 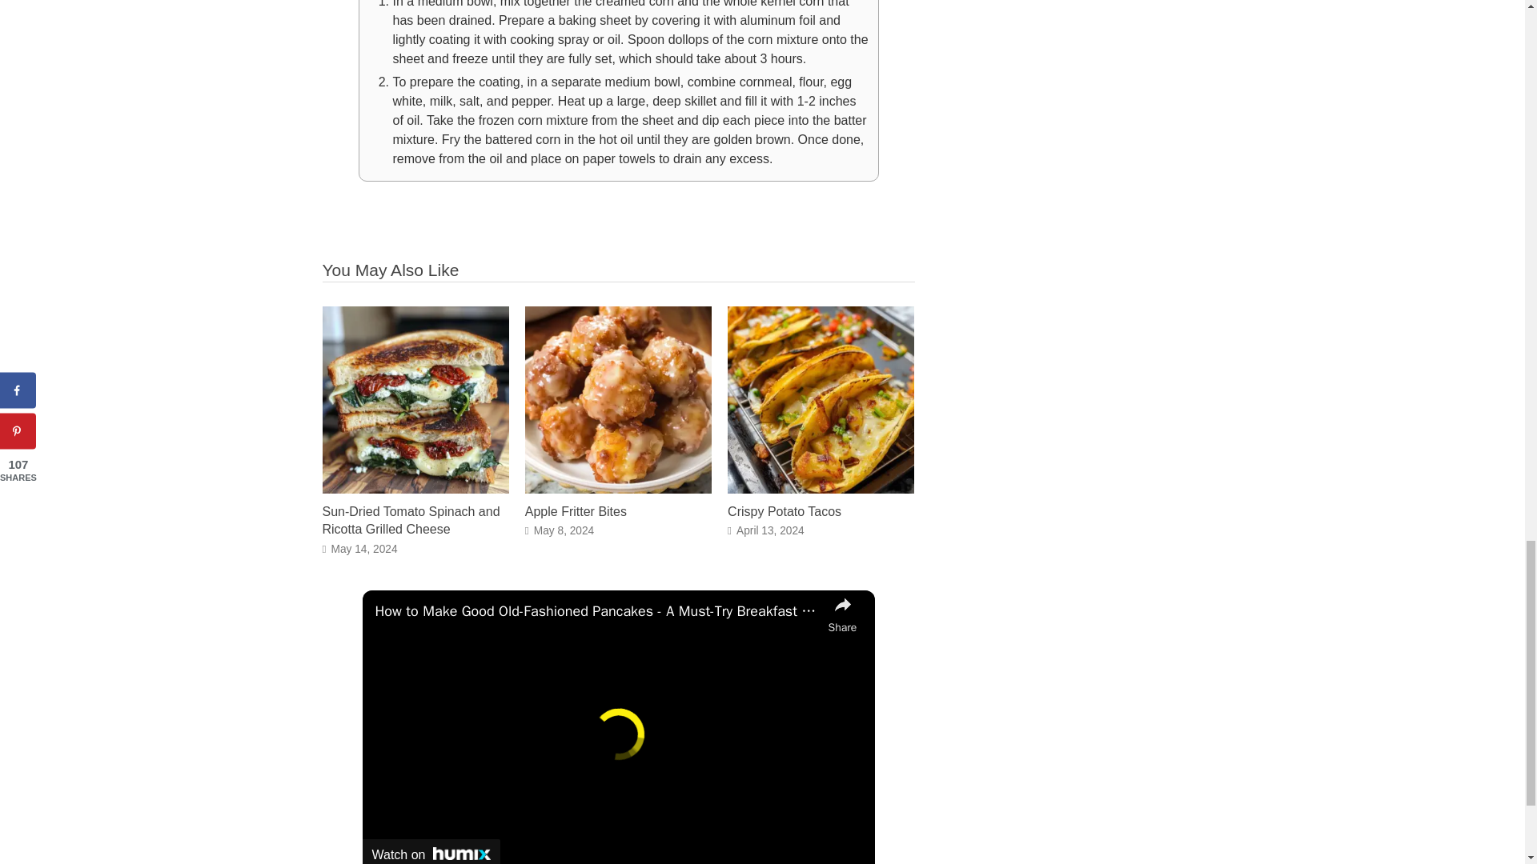 I want to click on Apple Fritter Bites, so click(x=576, y=511).